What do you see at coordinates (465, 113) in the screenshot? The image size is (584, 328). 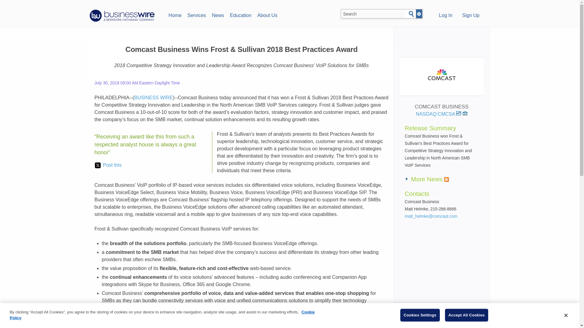 I see `View SEC Filings` at bounding box center [465, 113].